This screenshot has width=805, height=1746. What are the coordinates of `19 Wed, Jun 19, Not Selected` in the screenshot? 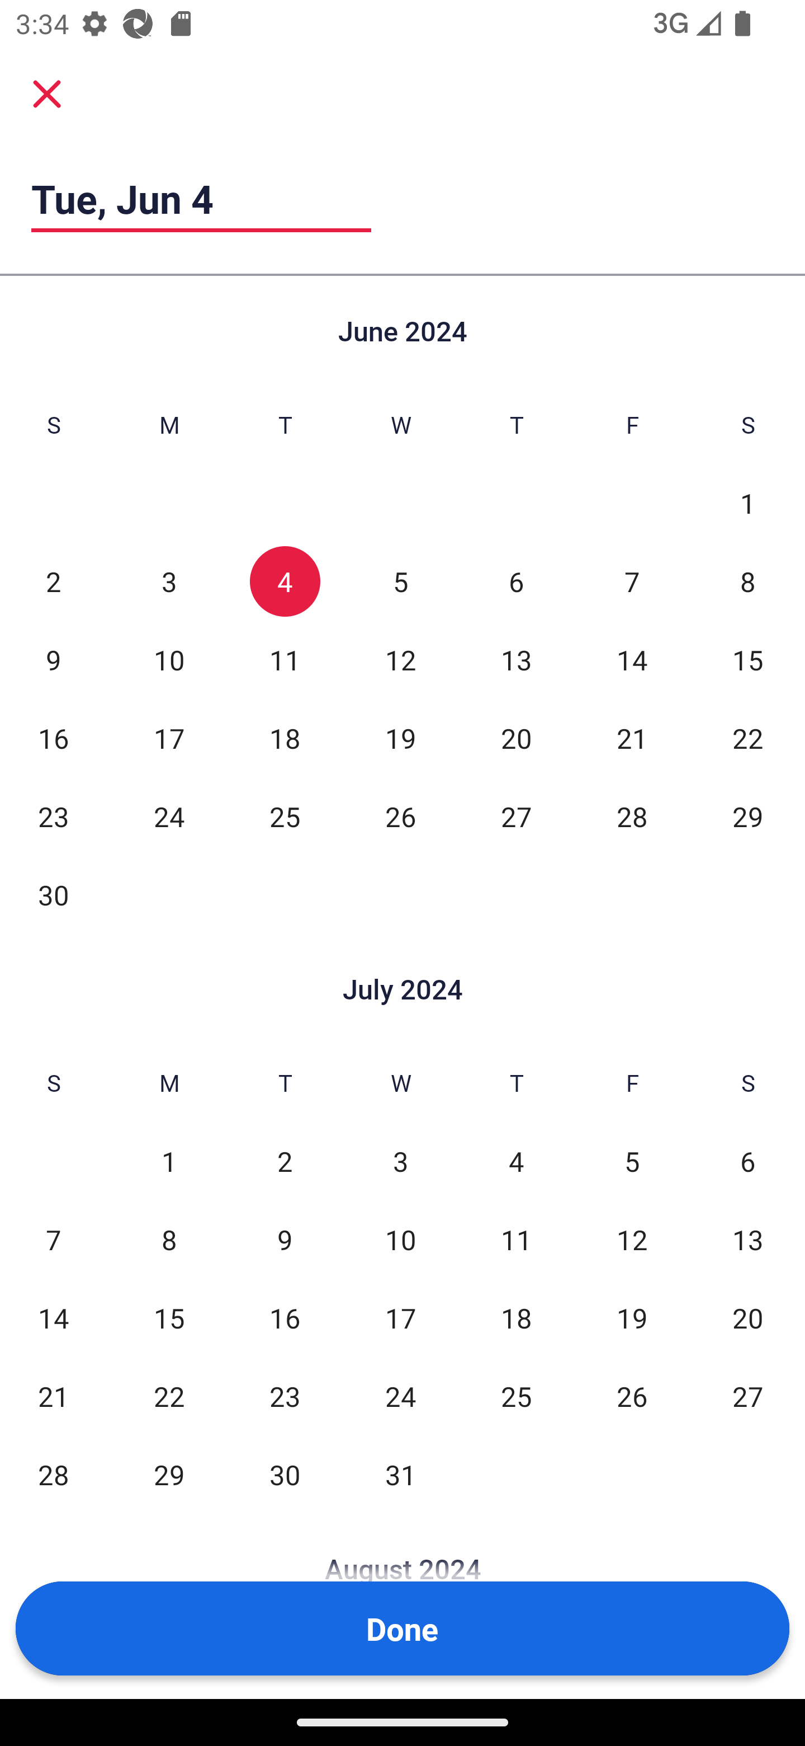 It's located at (400, 738).